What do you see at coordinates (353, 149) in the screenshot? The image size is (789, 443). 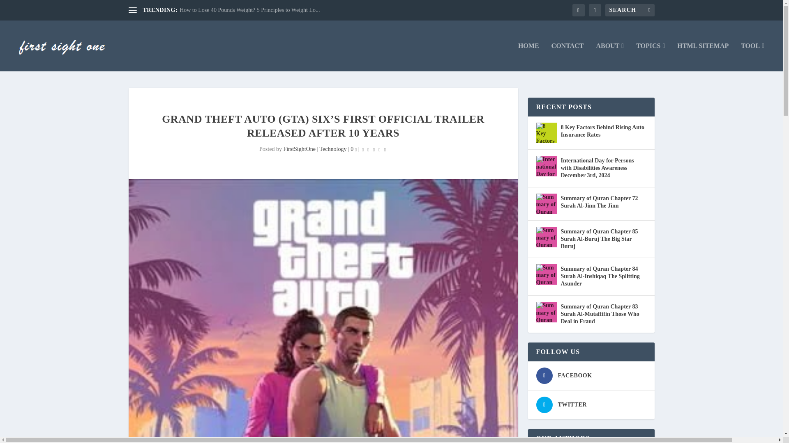 I see `0` at bounding box center [353, 149].